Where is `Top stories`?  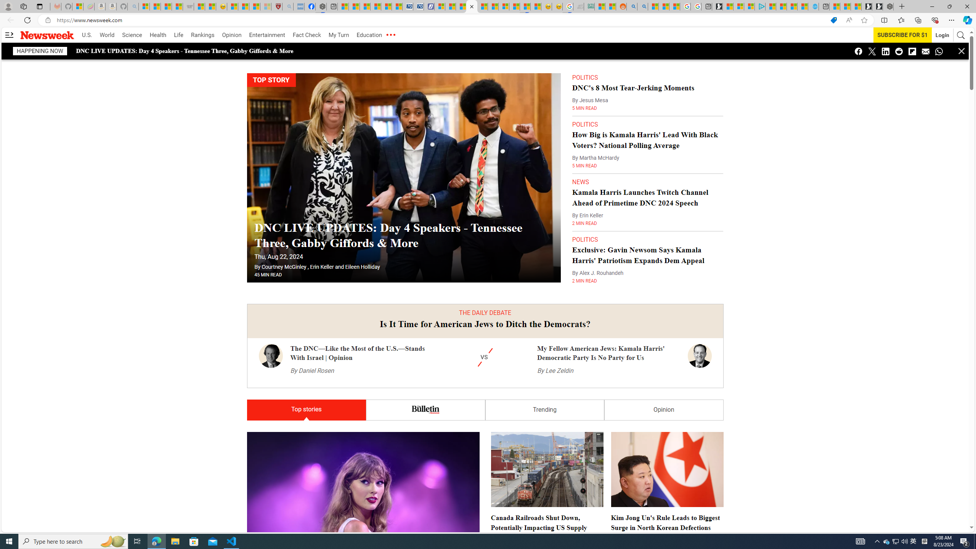 Top stories is located at coordinates (307, 410).